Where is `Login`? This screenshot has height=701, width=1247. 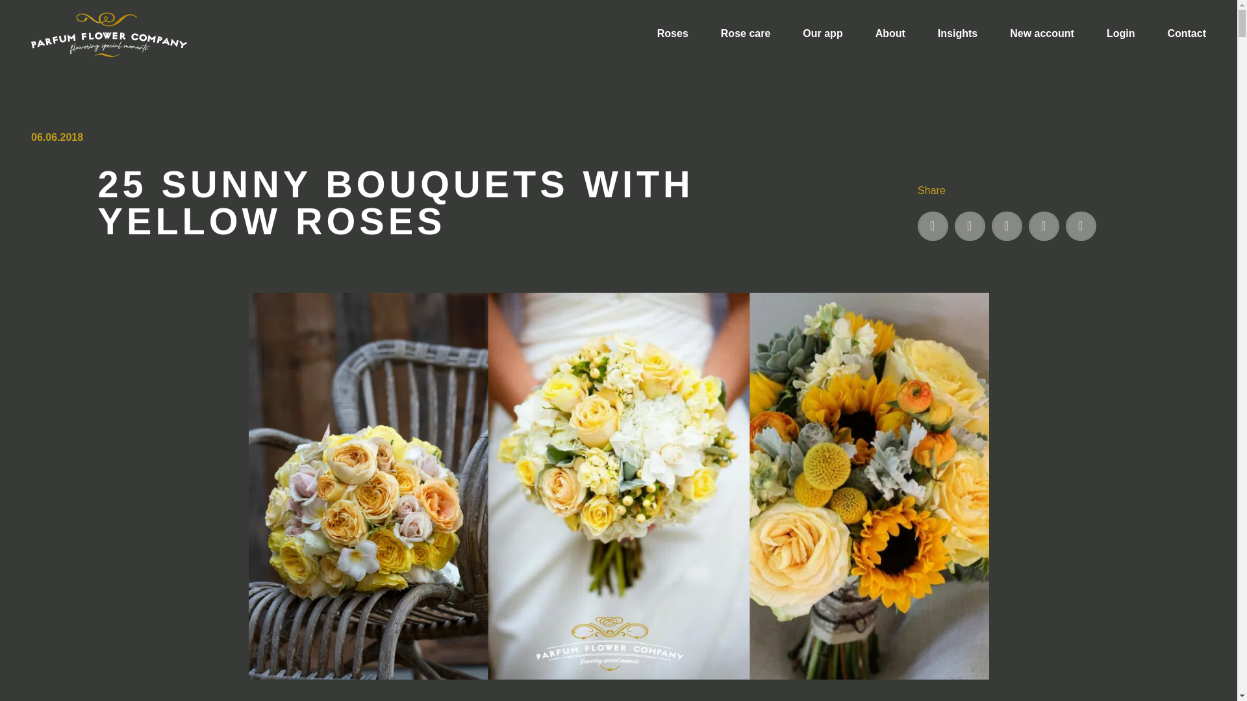
Login is located at coordinates (1121, 34).